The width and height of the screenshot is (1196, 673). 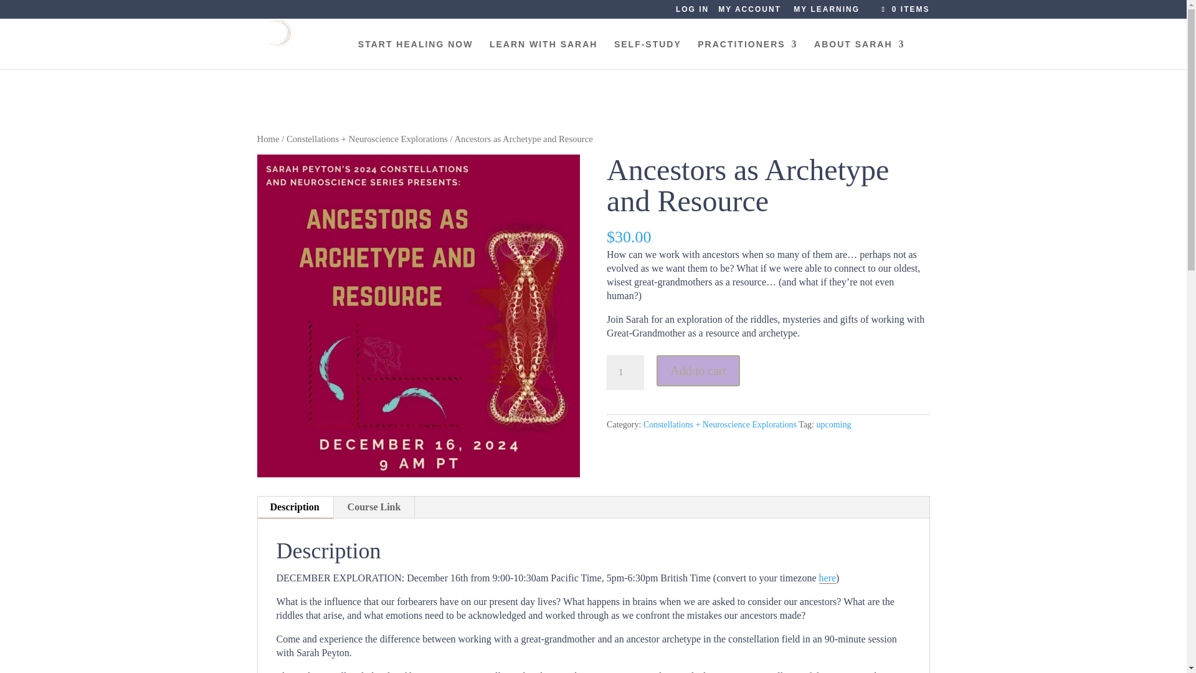 I want to click on PRACTITIONERS, so click(x=747, y=54).